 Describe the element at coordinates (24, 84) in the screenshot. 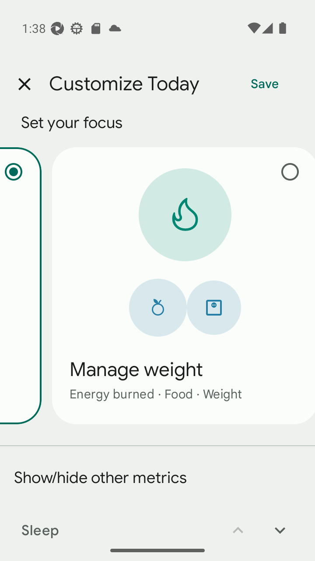

I see `Close` at that location.